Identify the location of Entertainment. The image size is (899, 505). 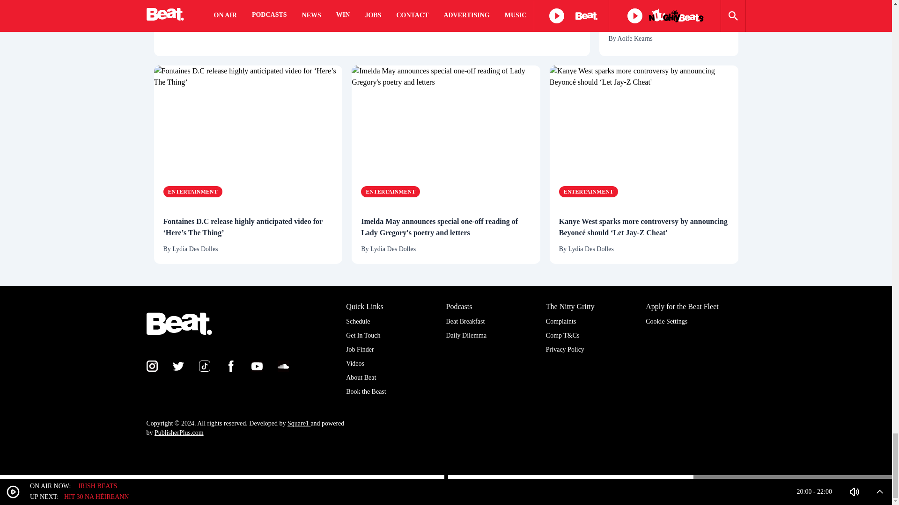
(192, 192).